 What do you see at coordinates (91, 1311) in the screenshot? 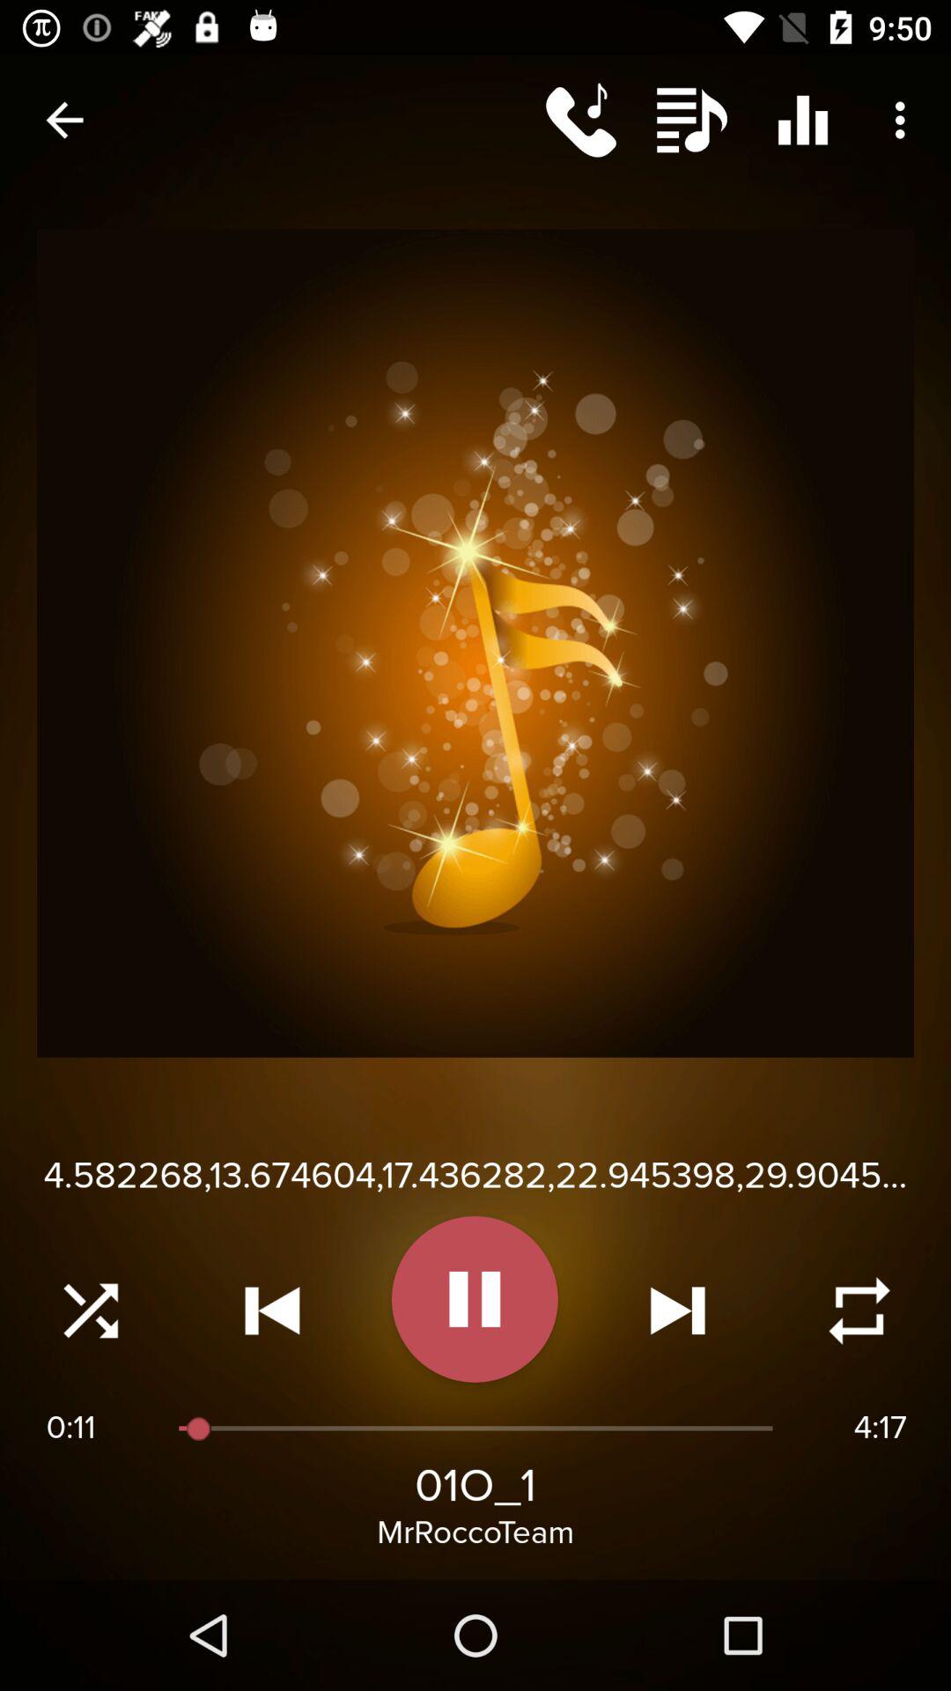
I see `shuffle audio` at bounding box center [91, 1311].